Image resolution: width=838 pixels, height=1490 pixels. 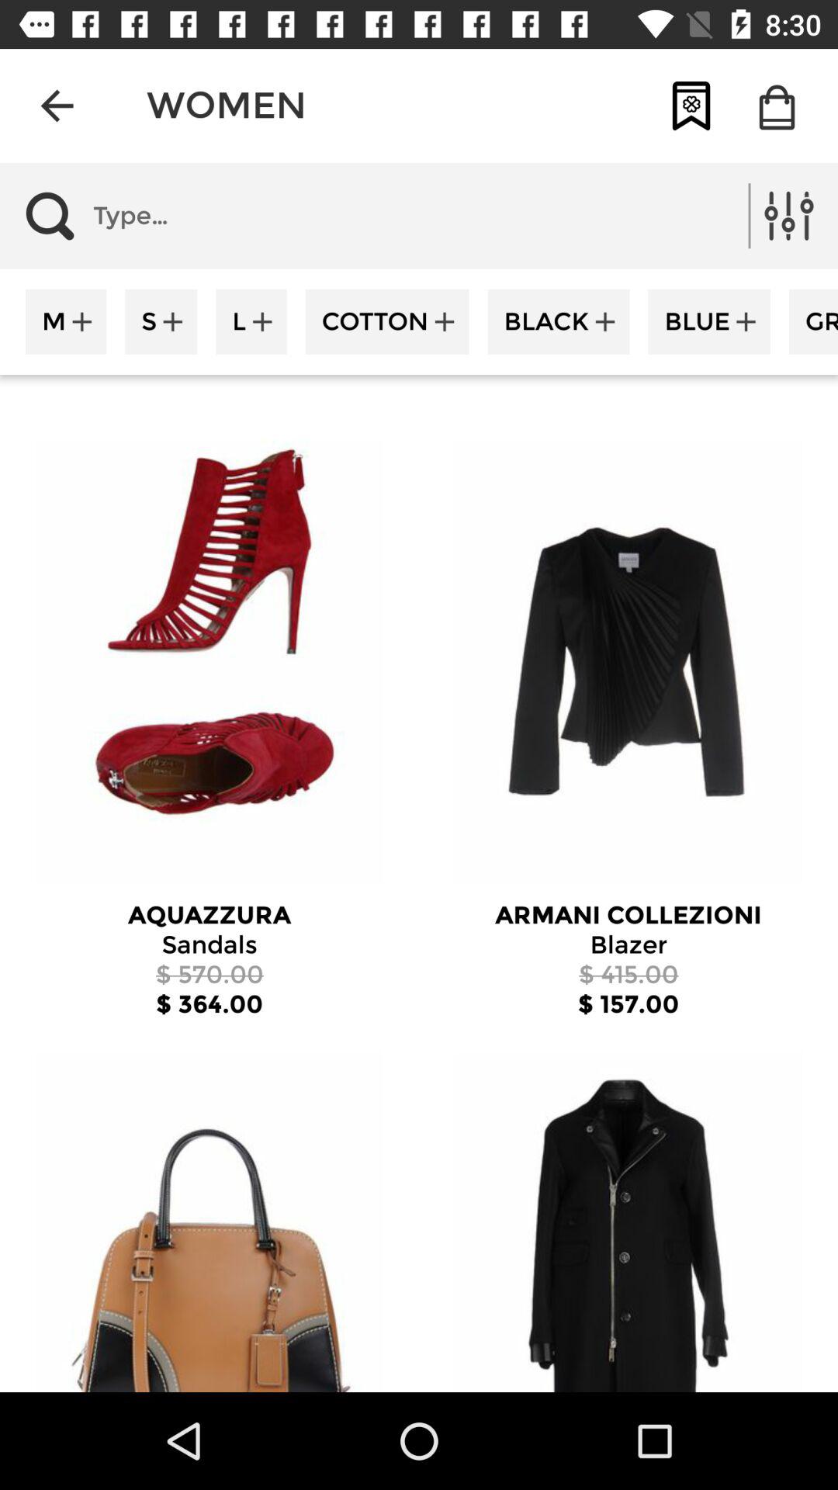 What do you see at coordinates (386, 321) in the screenshot?
I see `tap the item to the right of the l item` at bounding box center [386, 321].